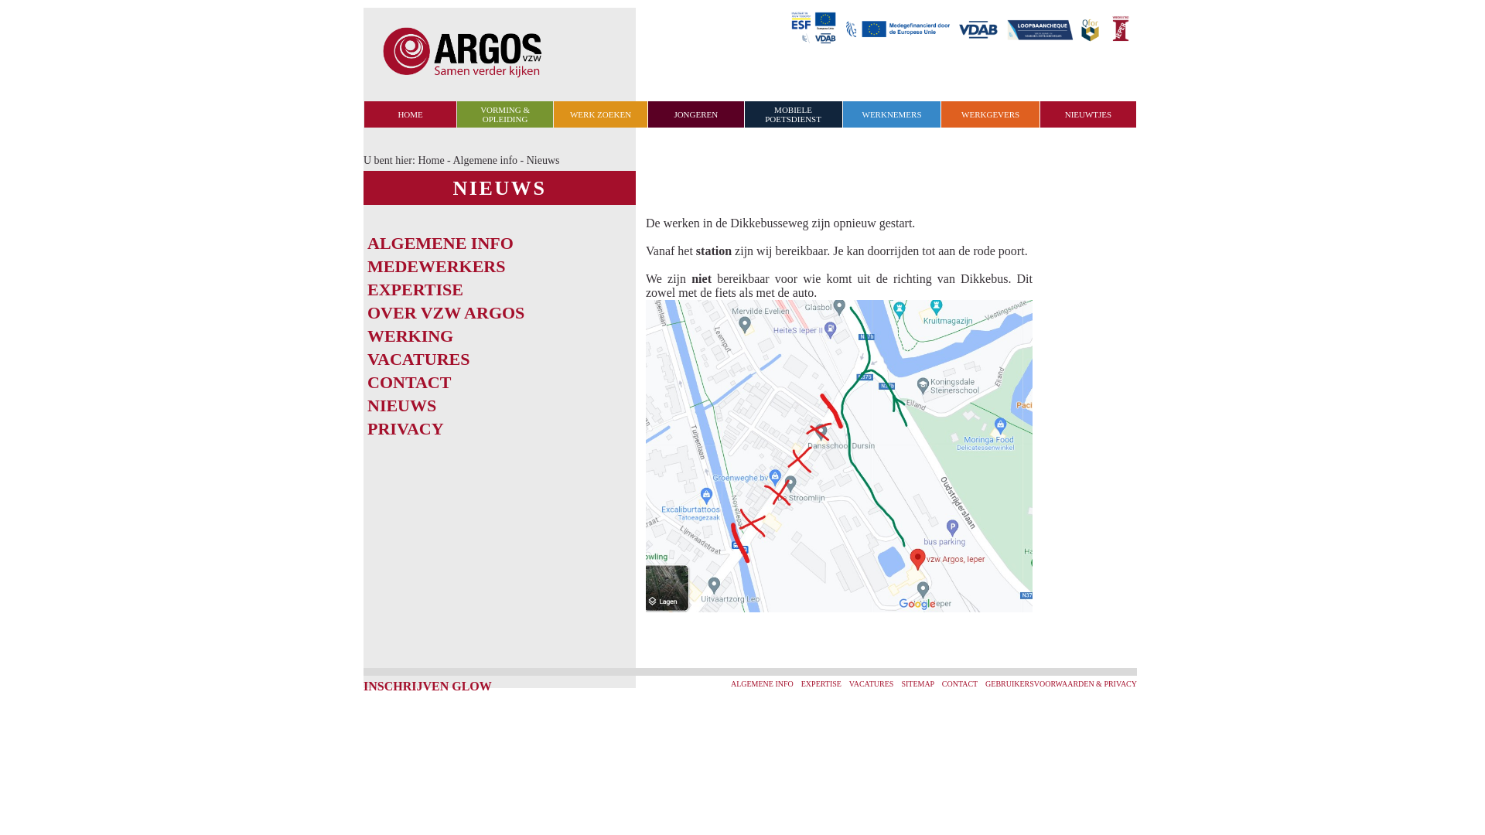  Describe the element at coordinates (696, 114) in the screenshot. I see `JONGEREN` at that location.